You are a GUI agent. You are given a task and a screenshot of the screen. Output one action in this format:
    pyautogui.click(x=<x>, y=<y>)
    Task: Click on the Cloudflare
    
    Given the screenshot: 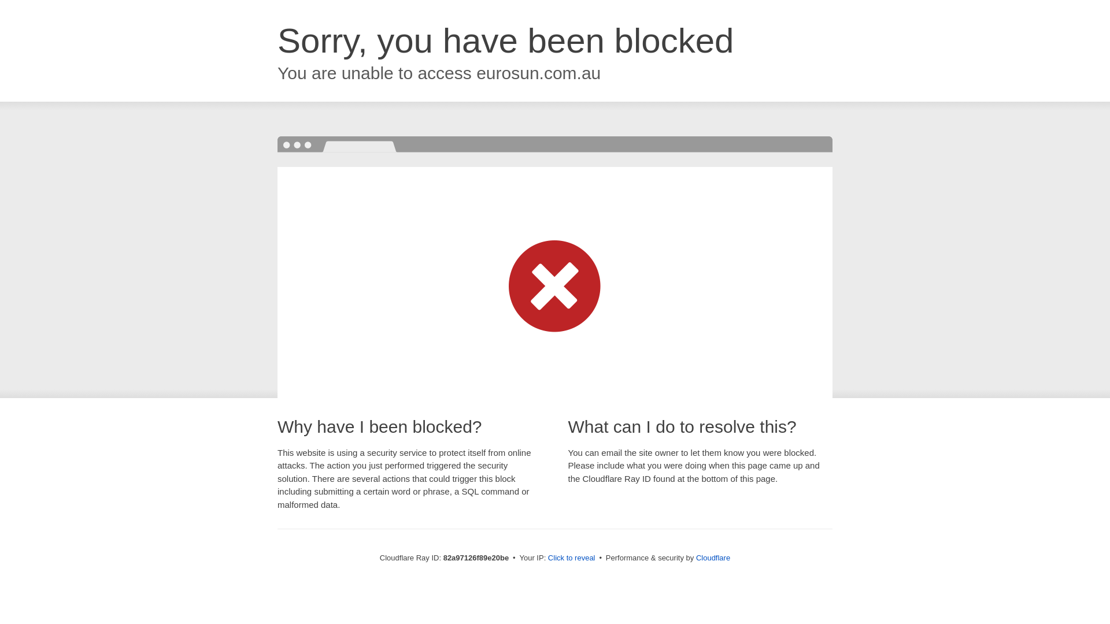 What is the action you would take?
    pyautogui.click(x=713, y=558)
    